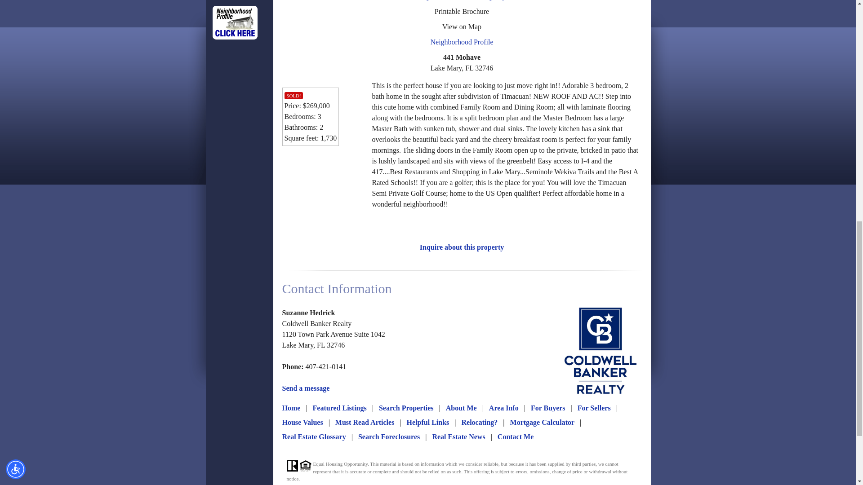 The height and width of the screenshot is (485, 863). Describe the element at coordinates (291, 408) in the screenshot. I see `Home` at that location.